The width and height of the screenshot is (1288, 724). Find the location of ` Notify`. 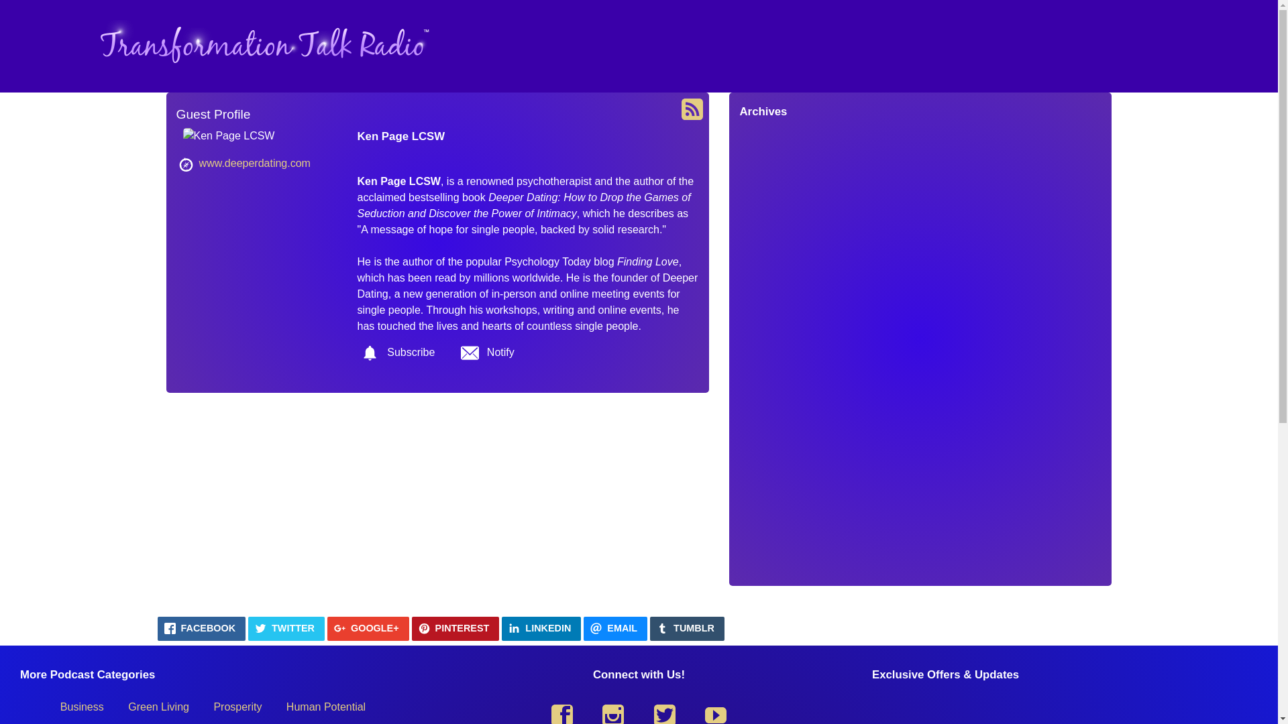

 Notify is located at coordinates (487, 353).